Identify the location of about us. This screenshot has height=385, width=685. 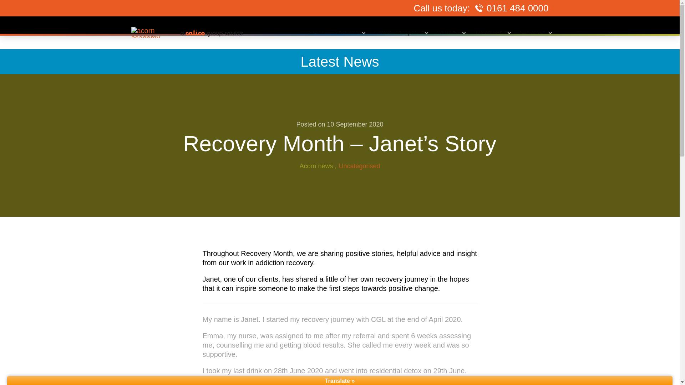
(535, 32).